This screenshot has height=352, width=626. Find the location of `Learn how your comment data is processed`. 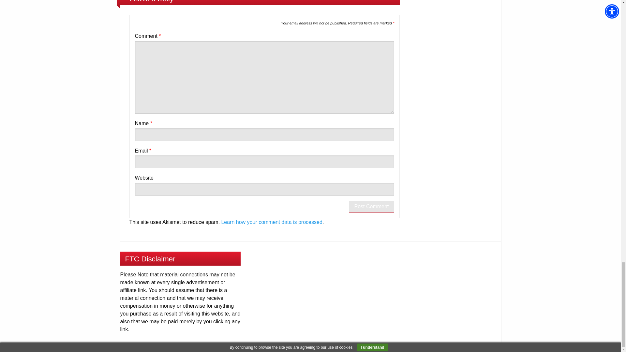

Learn how your comment data is processed is located at coordinates (271, 222).